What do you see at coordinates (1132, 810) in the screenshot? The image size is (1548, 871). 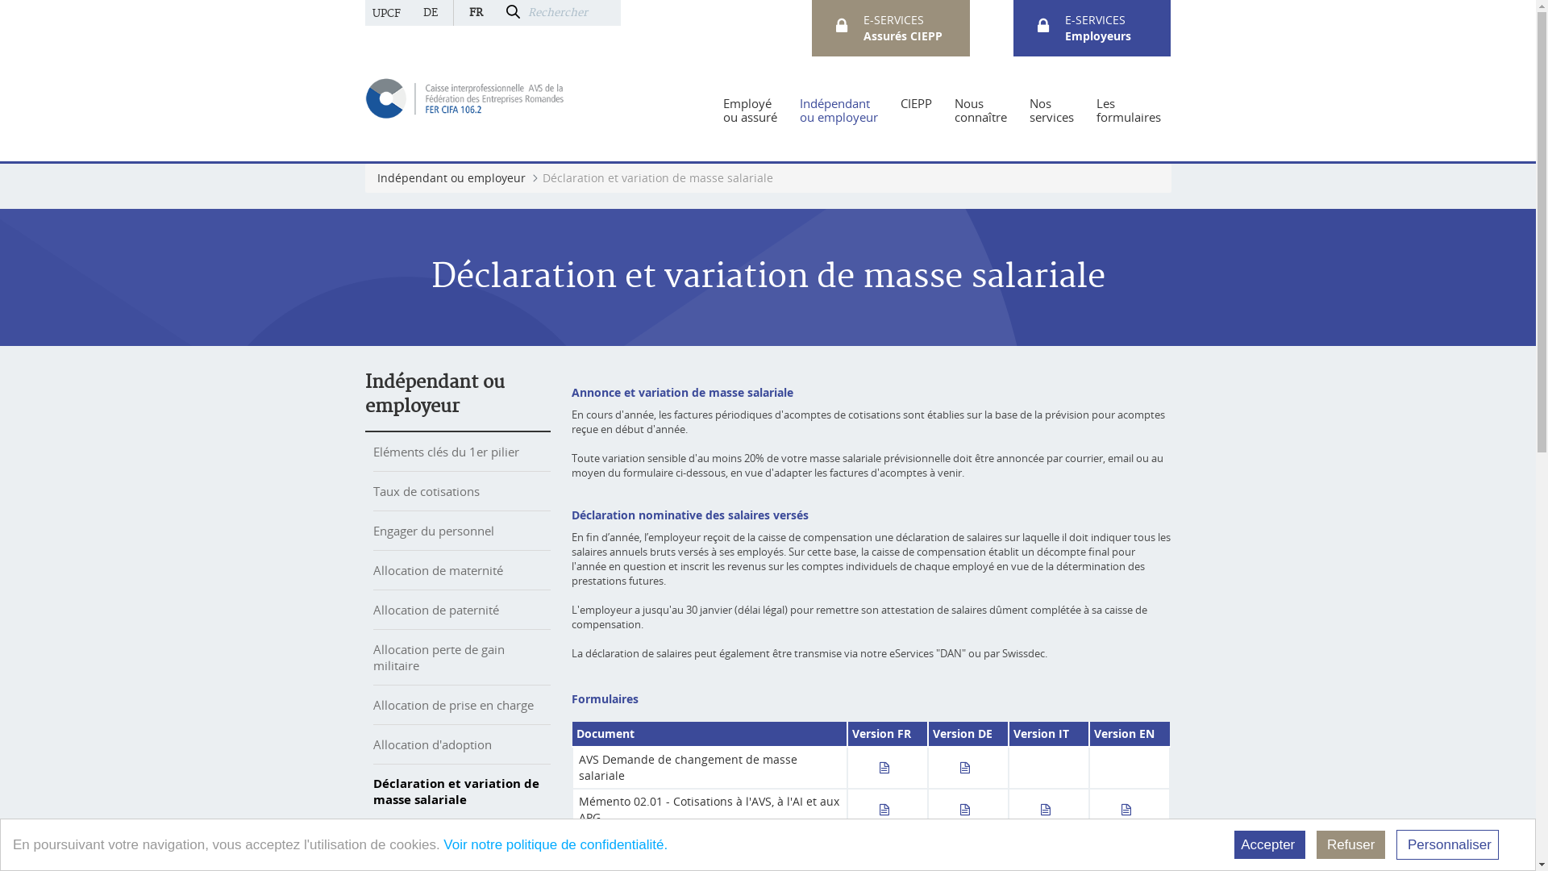 I see ` ` at bounding box center [1132, 810].